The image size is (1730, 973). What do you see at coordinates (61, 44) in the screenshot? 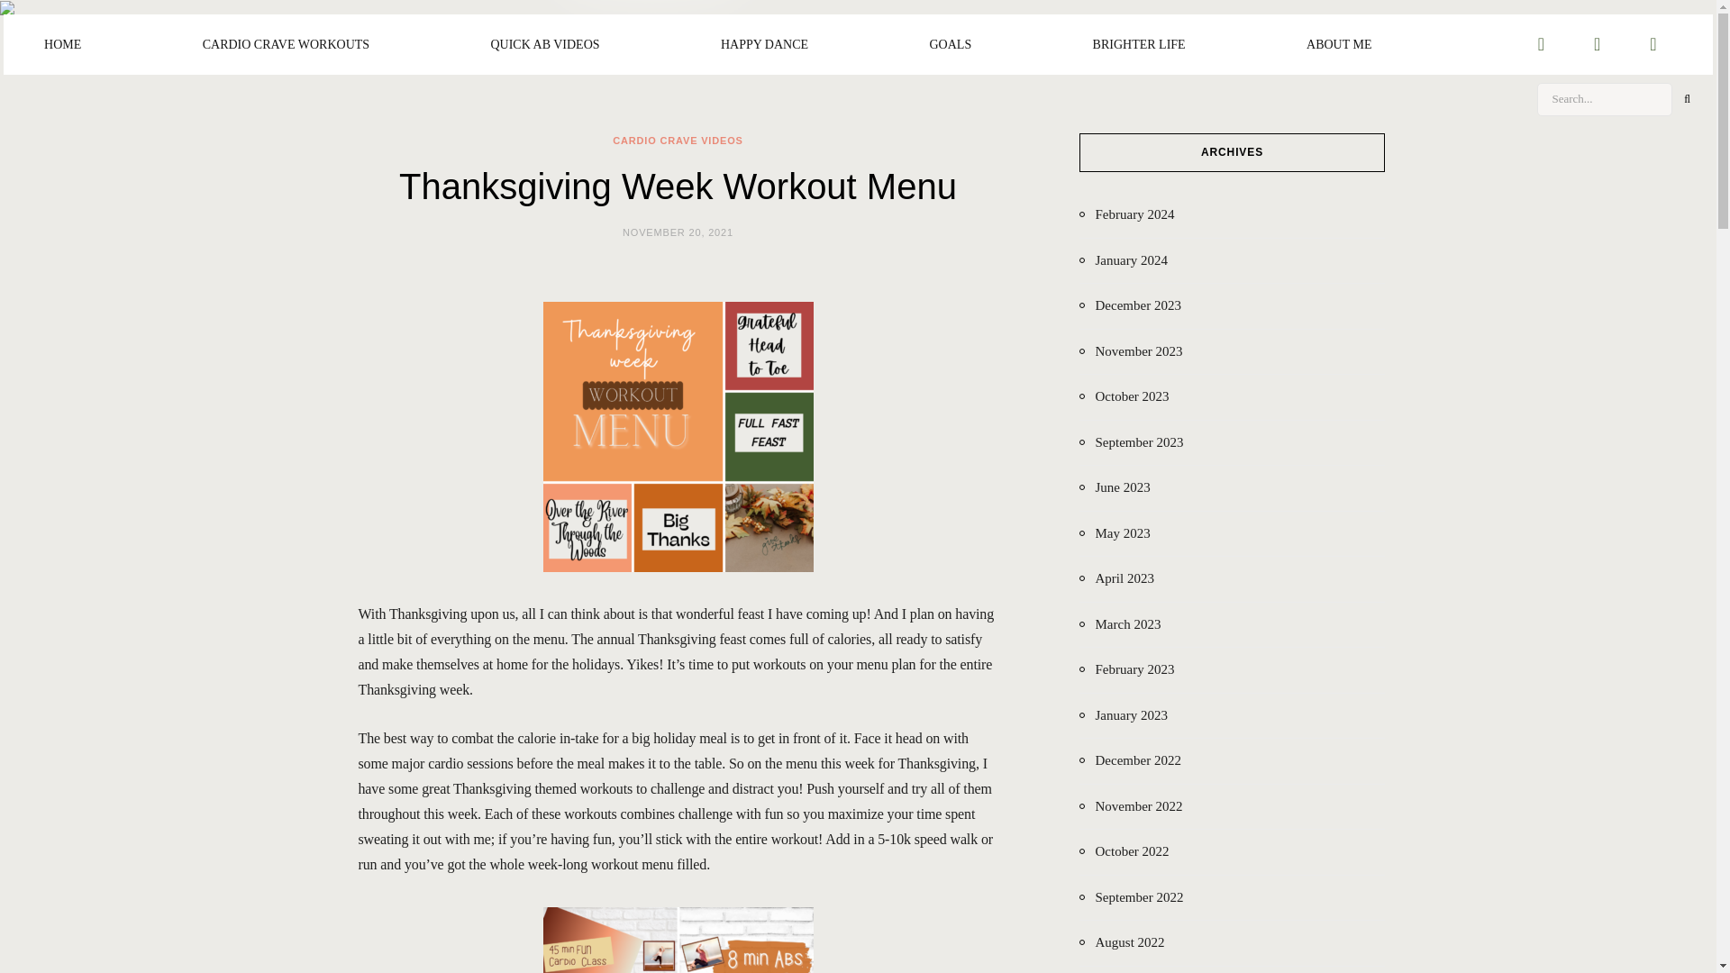
I see `HOME` at bounding box center [61, 44].